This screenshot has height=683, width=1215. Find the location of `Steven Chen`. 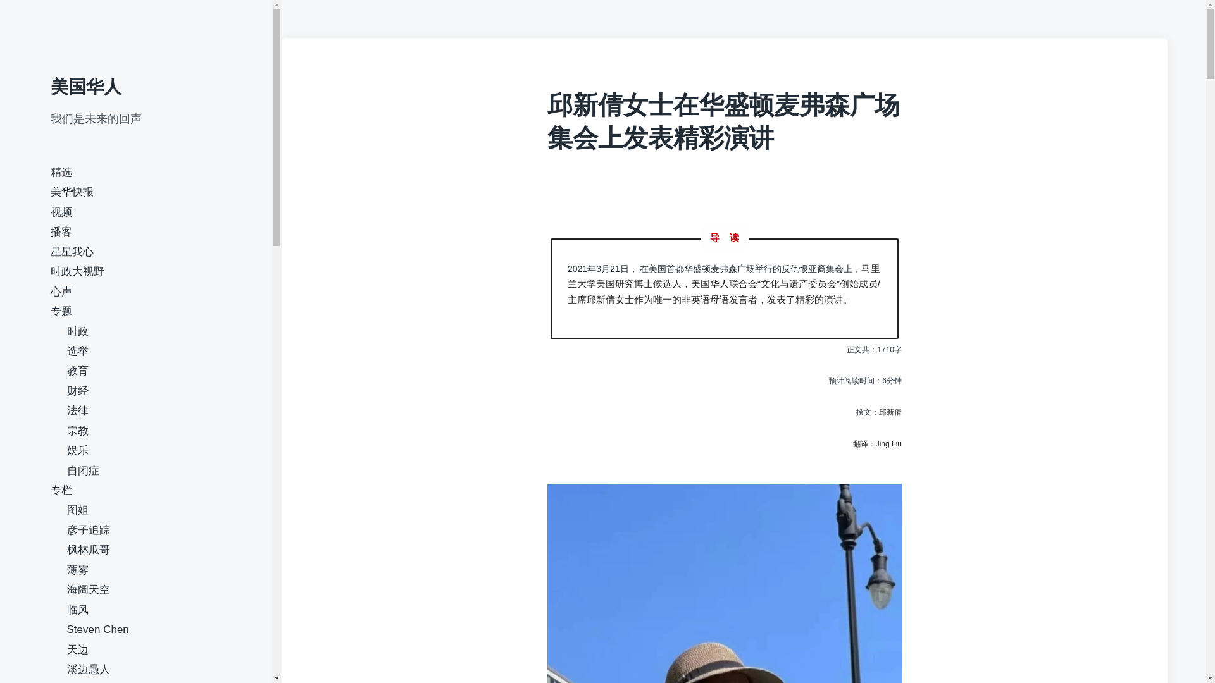

Steven Chen is located at coordinates (97, 630).